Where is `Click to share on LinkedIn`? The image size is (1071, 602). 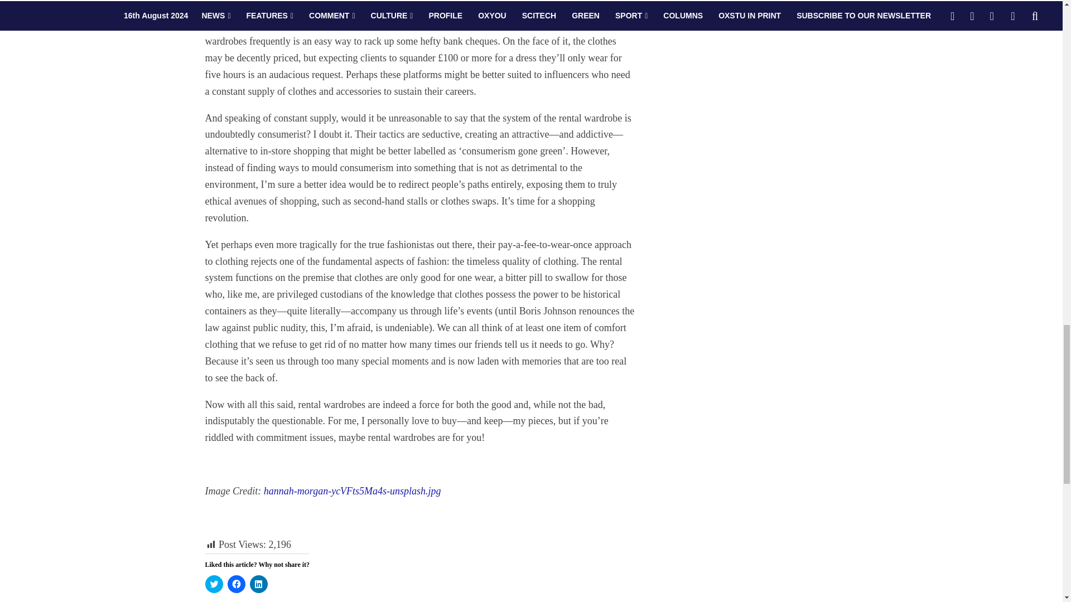
Click to share on LinkedIn is located at coordinates (259, 584).